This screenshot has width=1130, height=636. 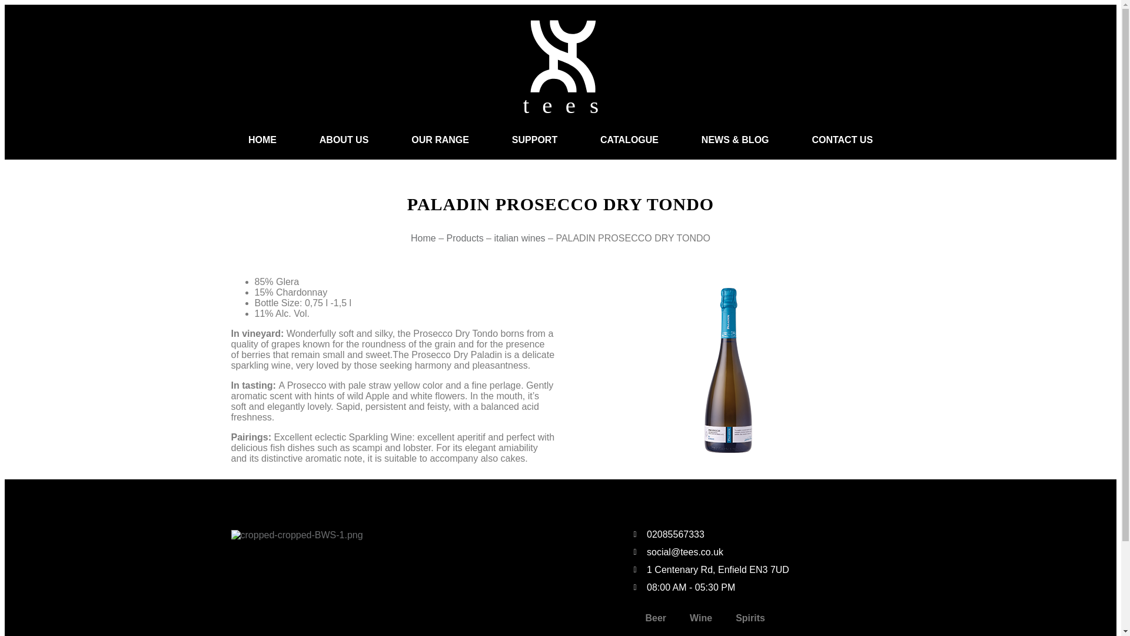 What do you see at coordinates (343, 140) in the screenshot?
I see `ABOUT US` at bounding box center [343, 140].